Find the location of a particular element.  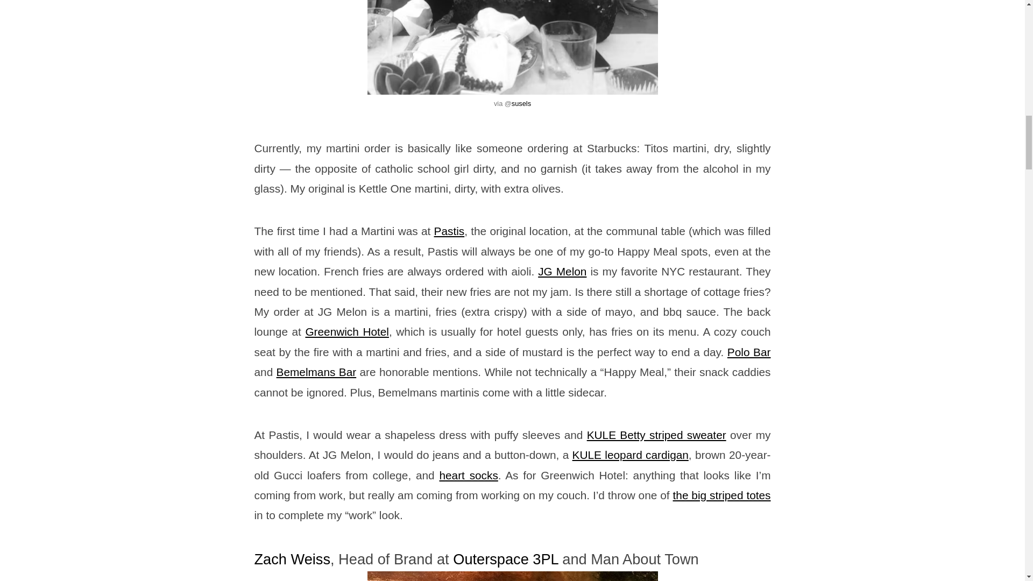

Polo Bar is located at coordinates (749, 352).